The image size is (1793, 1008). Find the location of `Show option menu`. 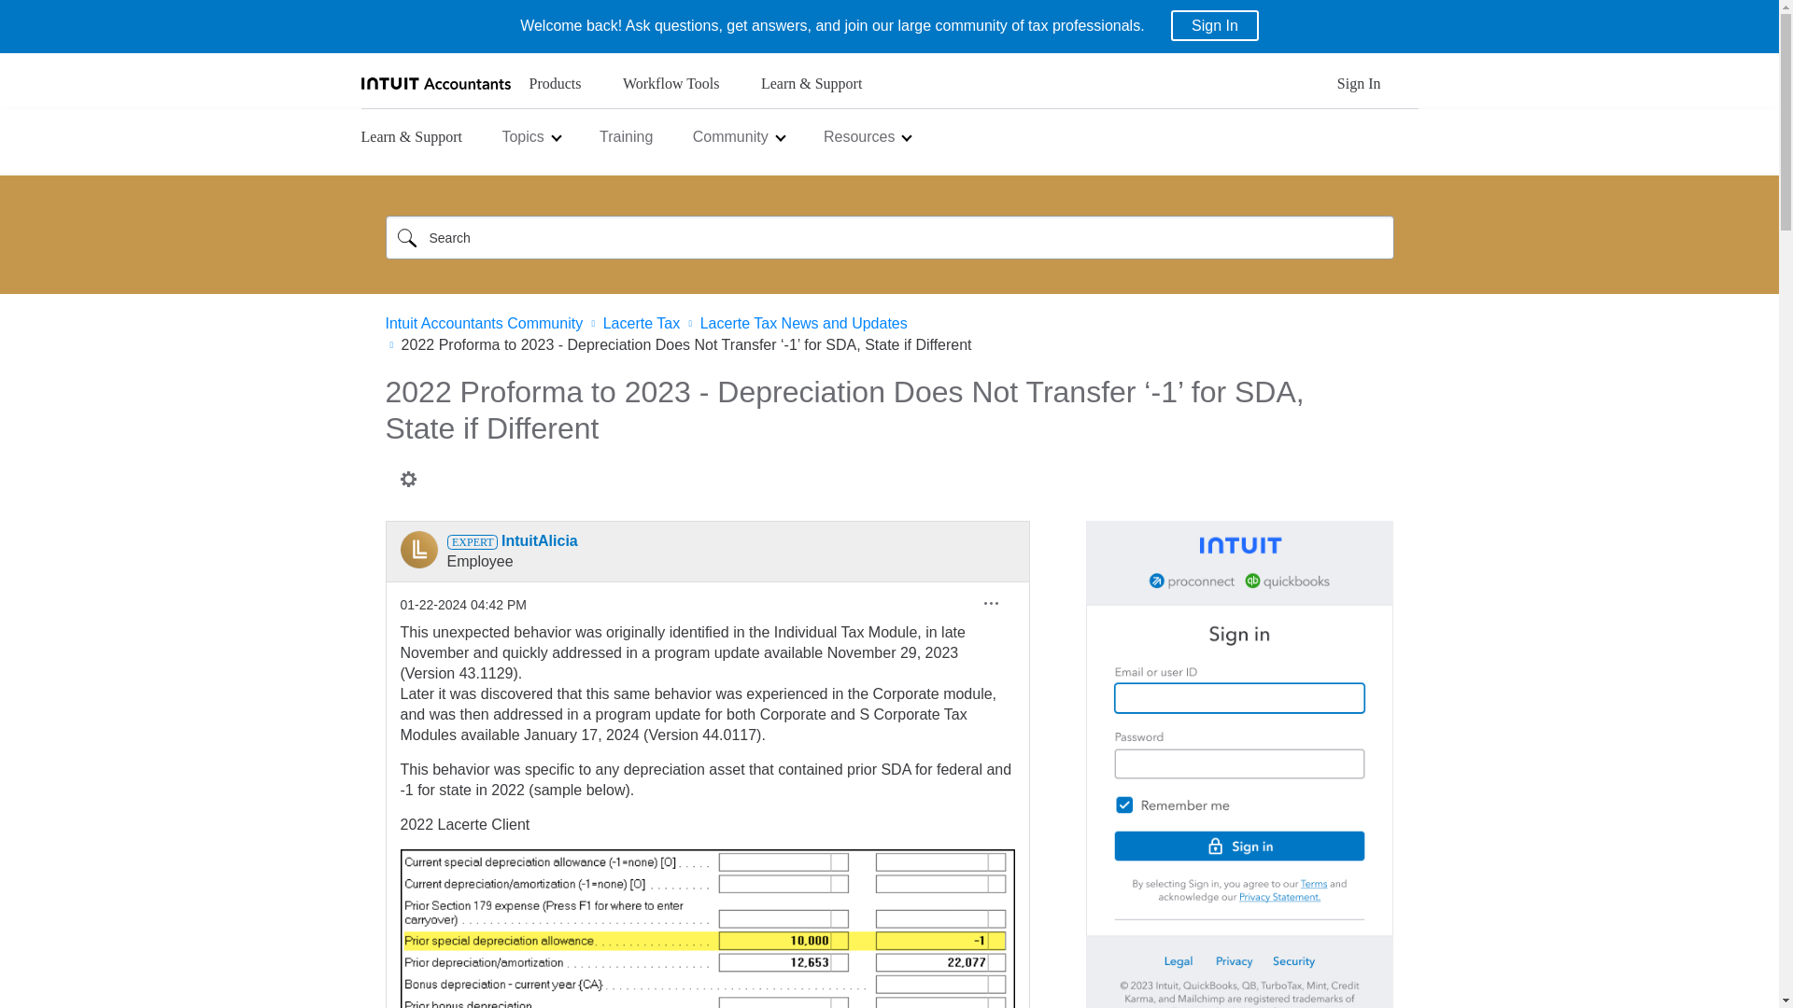

Show option menu is located at coordinates (991, 603).